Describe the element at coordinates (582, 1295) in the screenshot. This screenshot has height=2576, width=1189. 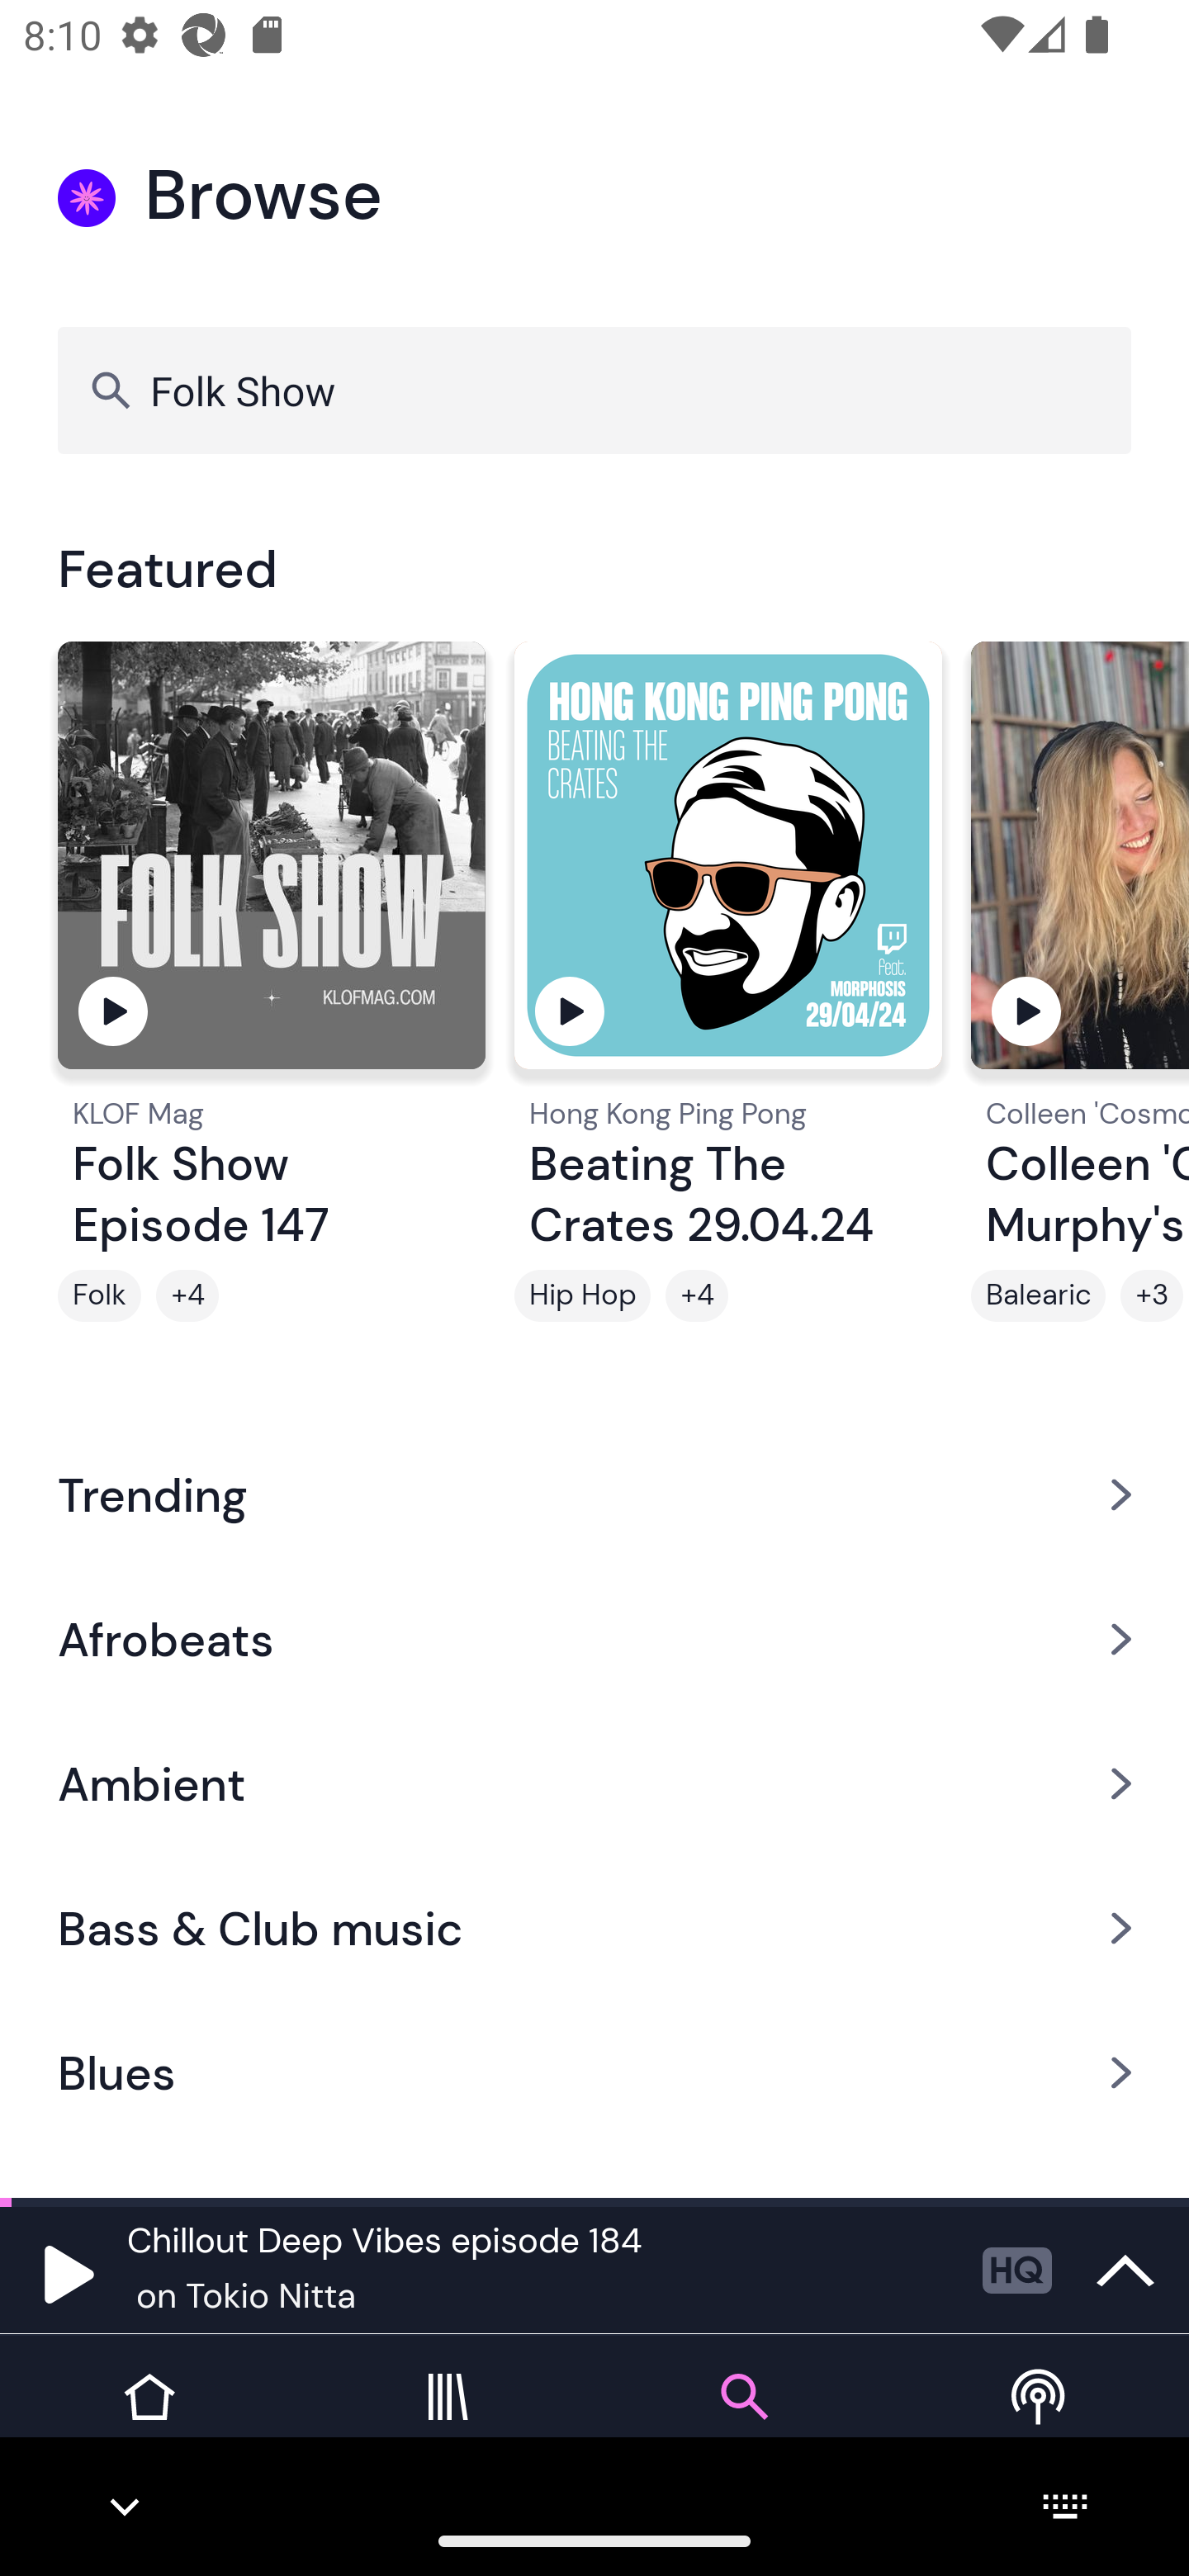
I see `Hip Hop` at that location.